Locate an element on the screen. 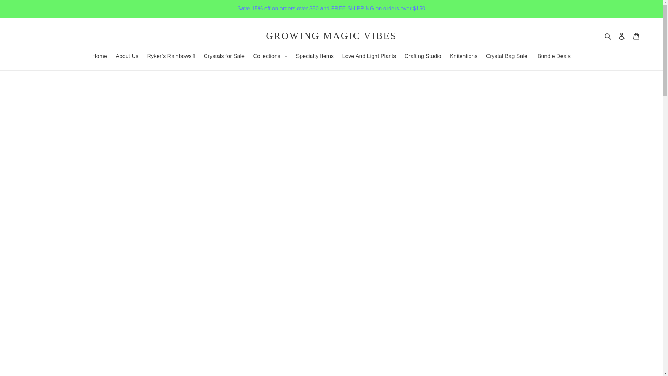 This screenshot has width=668, height=376. Log in is located at coordinates (622, 36).